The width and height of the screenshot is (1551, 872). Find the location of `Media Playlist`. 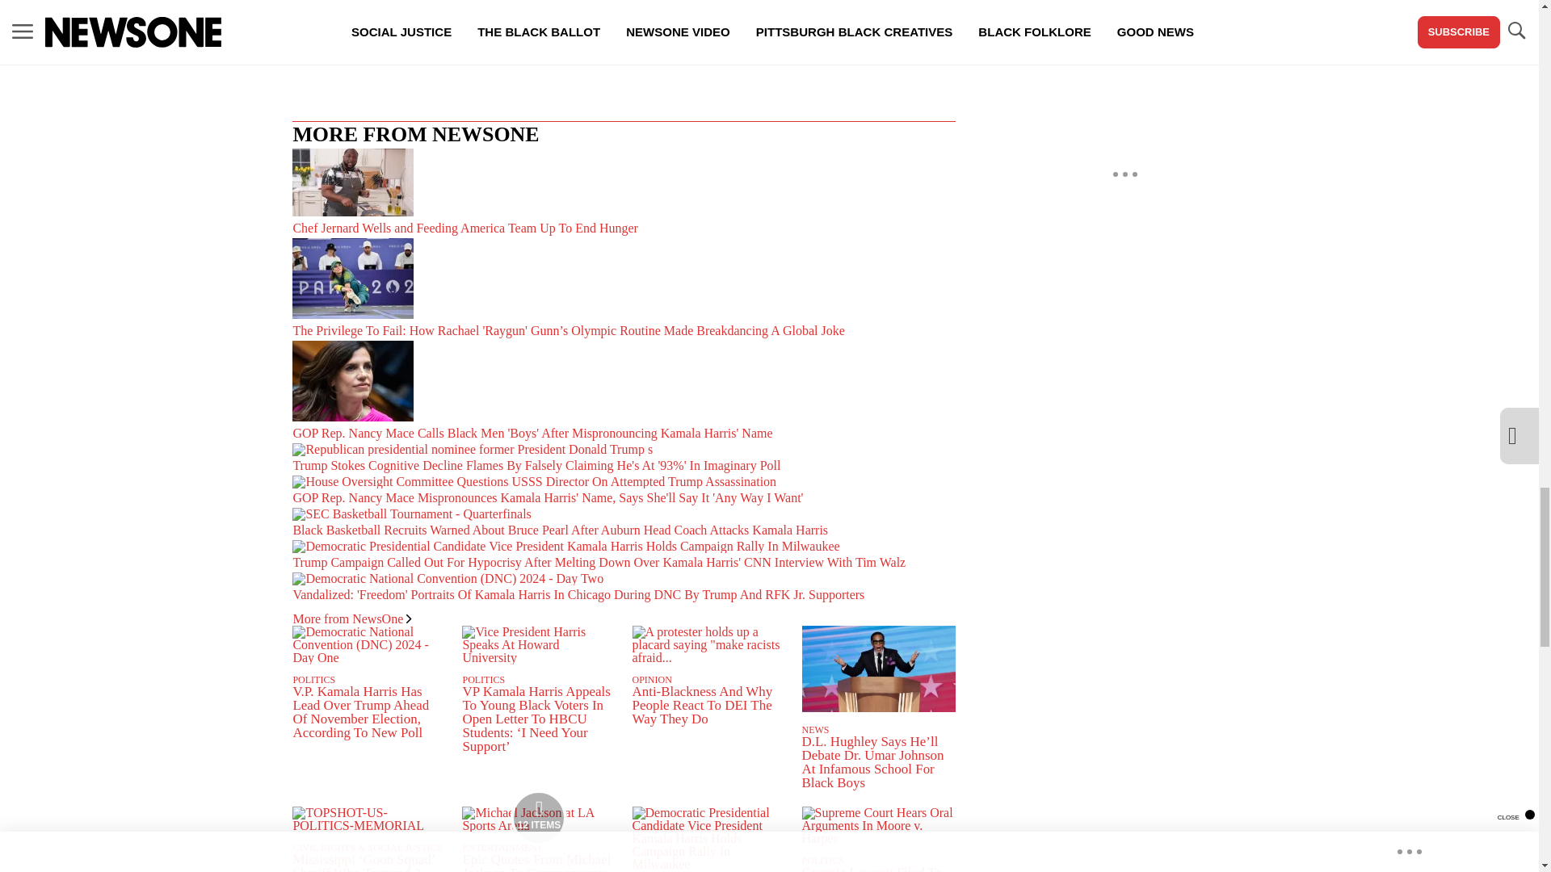

Media Playlist is located at coordinates (538, 817).